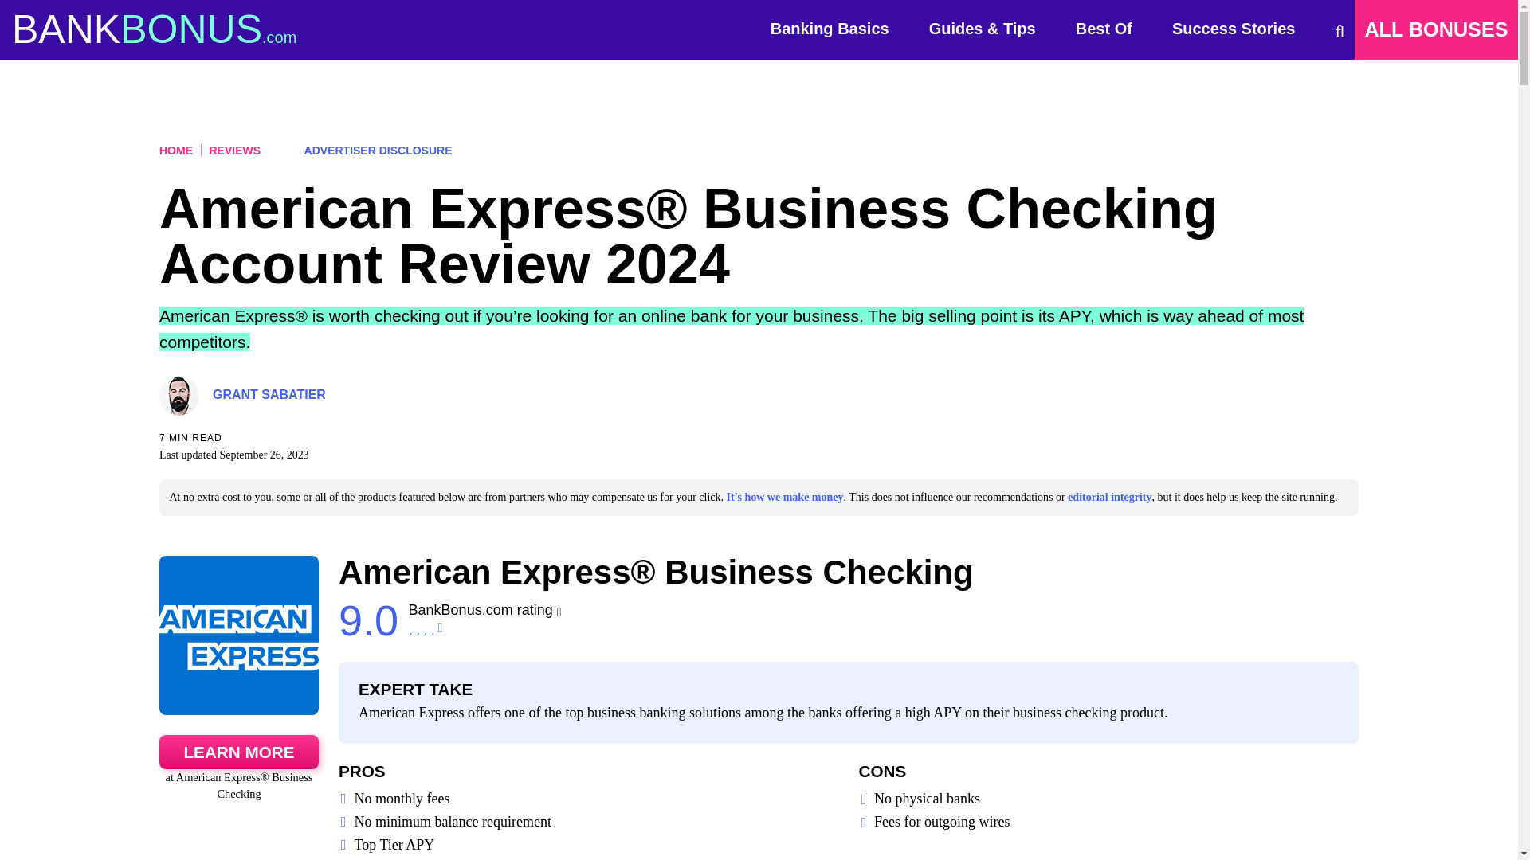 The image size is (1530, 860). What do you see at coordinates (786, 497) in the screenshot?
I see `It's how we make money` at bounding box center [786, 497].